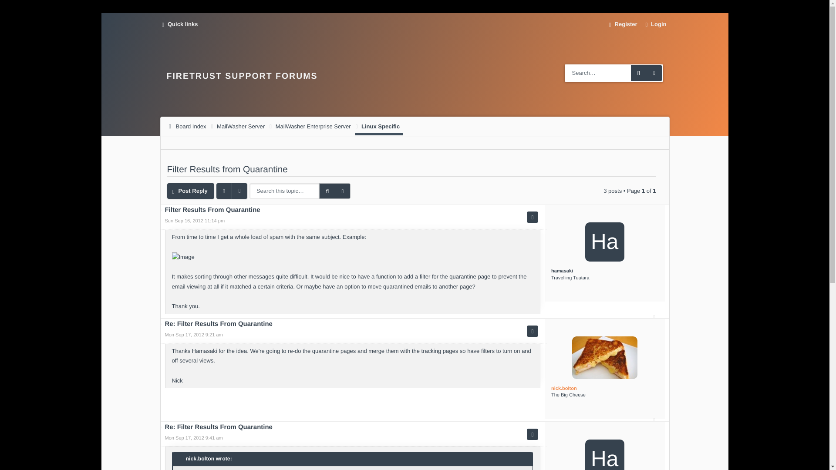 The width and height of the screenshot is (836, 470). I want to click on Register, so click(622, 24).